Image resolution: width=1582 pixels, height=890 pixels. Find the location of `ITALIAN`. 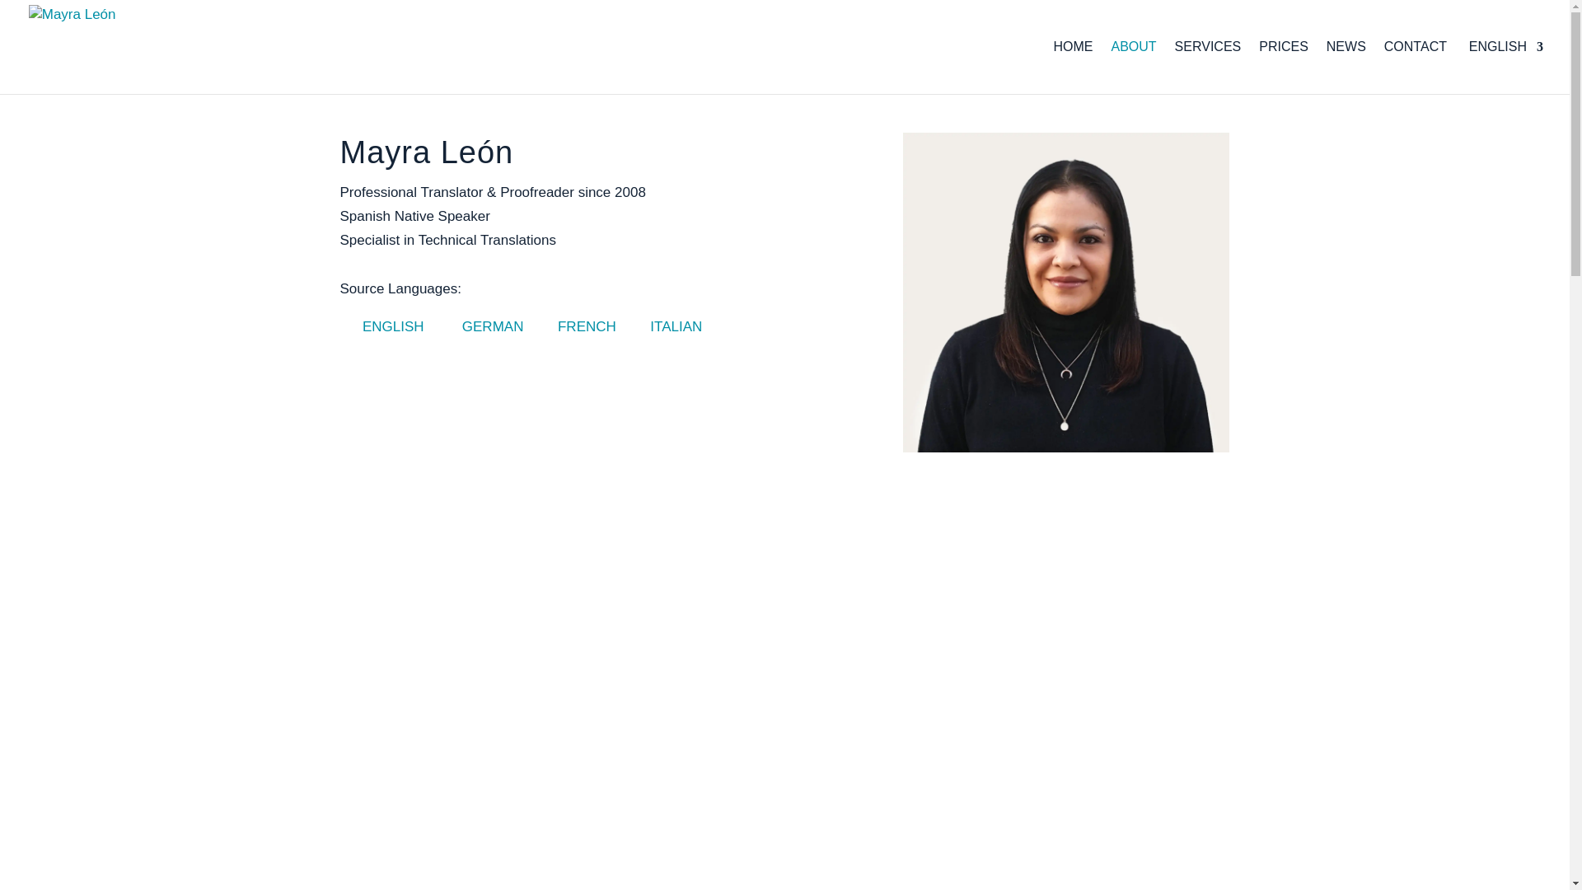

ITALIAN is located at coordinates (665, 326).